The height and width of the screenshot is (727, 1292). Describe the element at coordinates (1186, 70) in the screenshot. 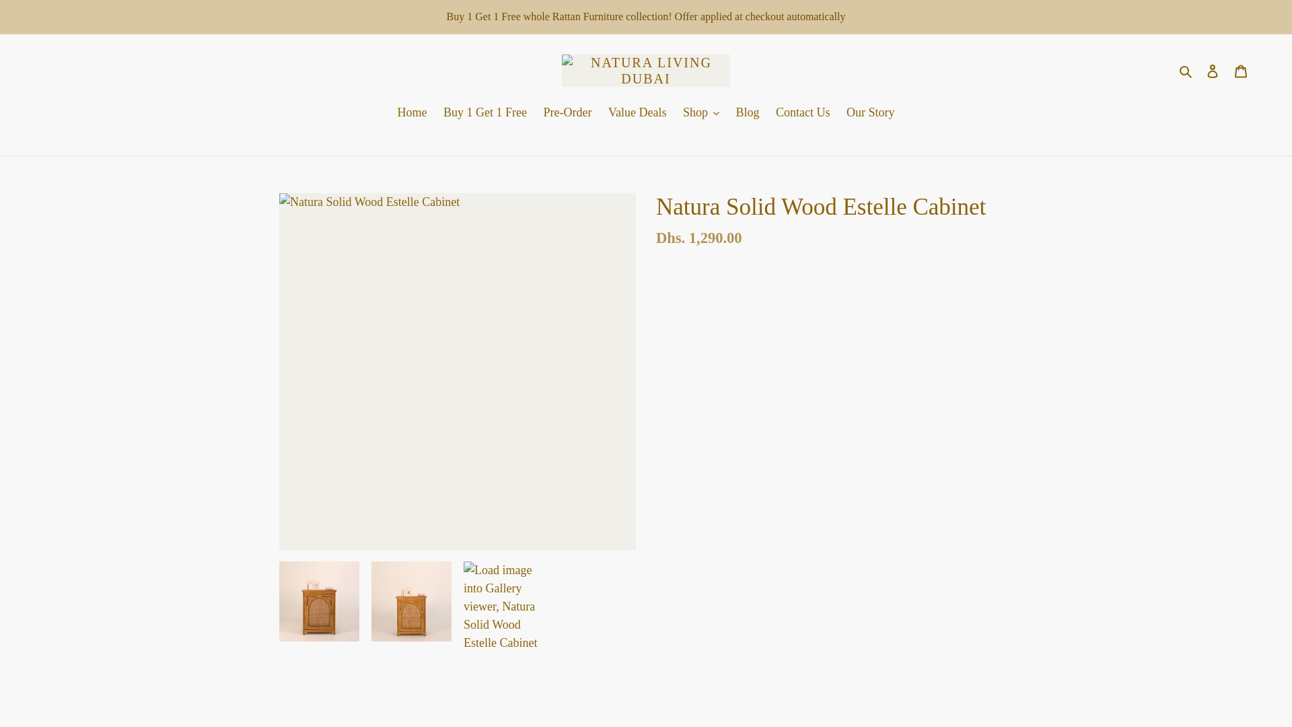

I see `Search` at that location.